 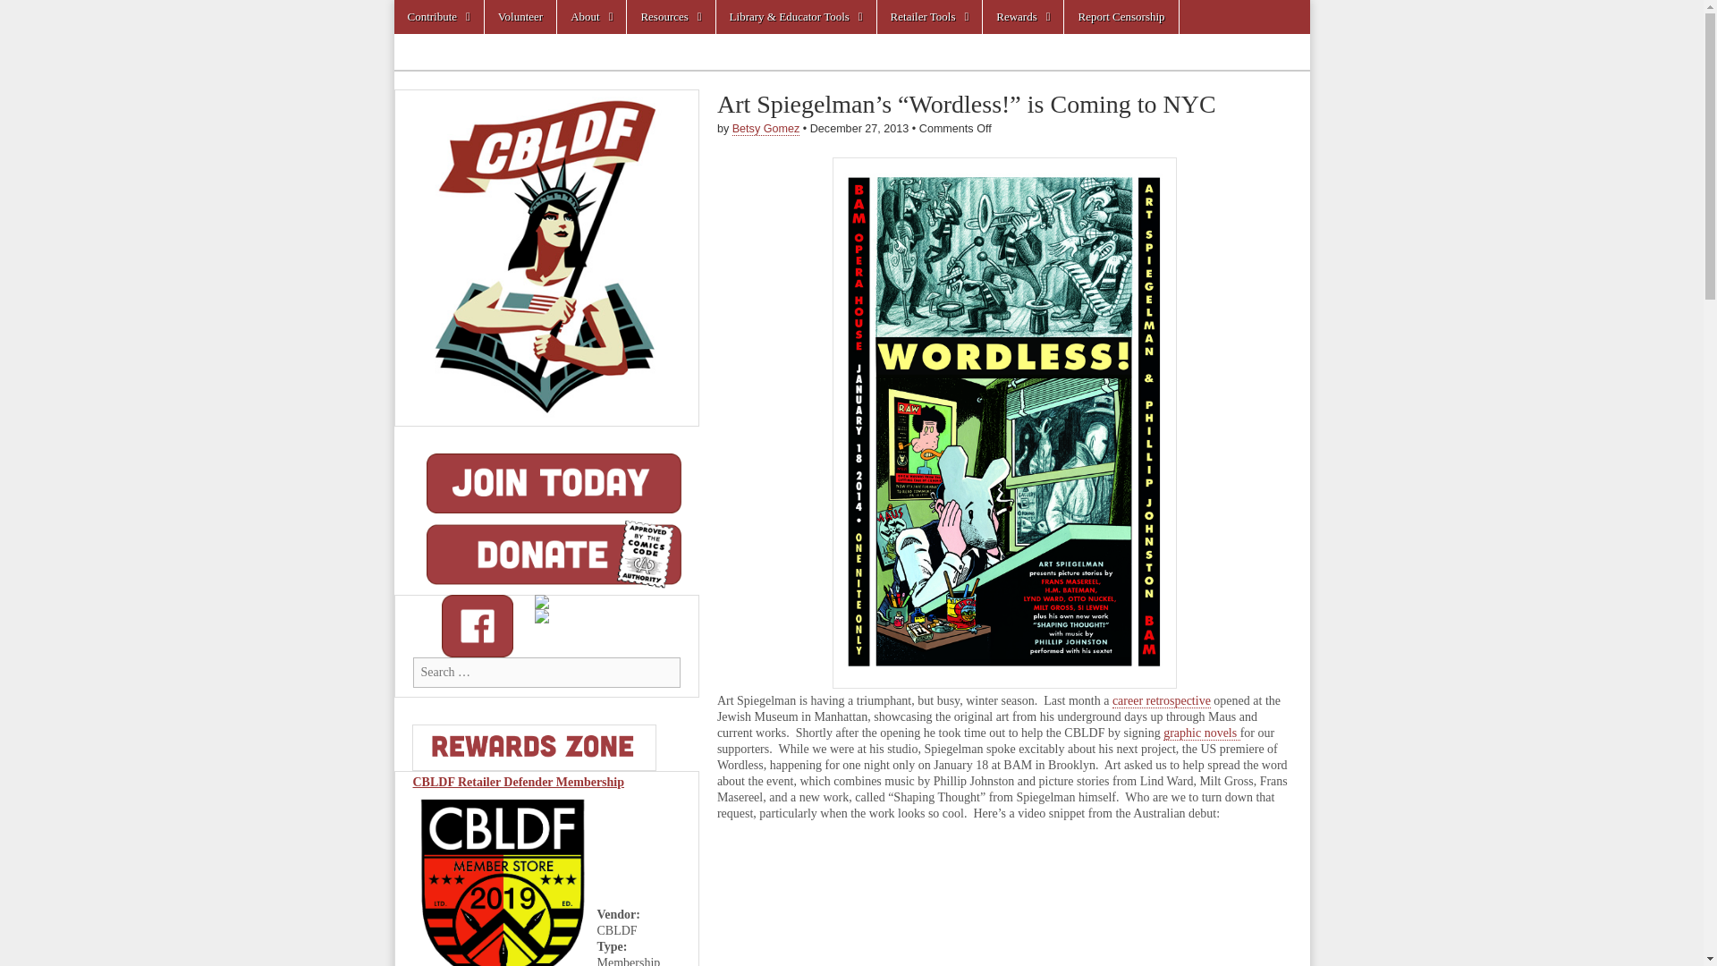 I want to click on Posts by Betsy Gomez, so click(x=765, y=129).